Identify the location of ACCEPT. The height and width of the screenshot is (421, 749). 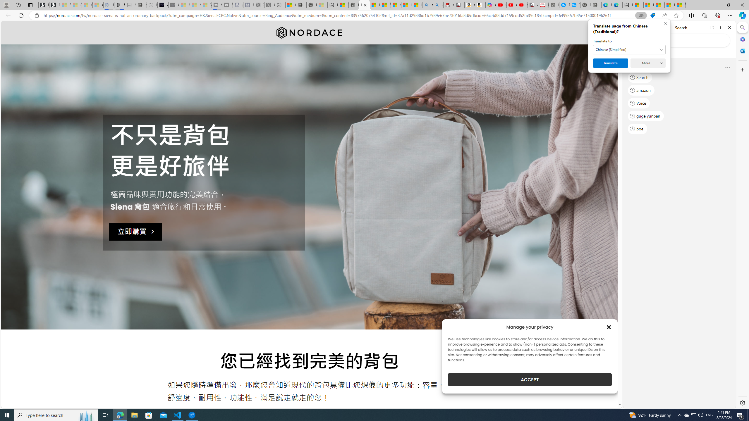
(530, 379).